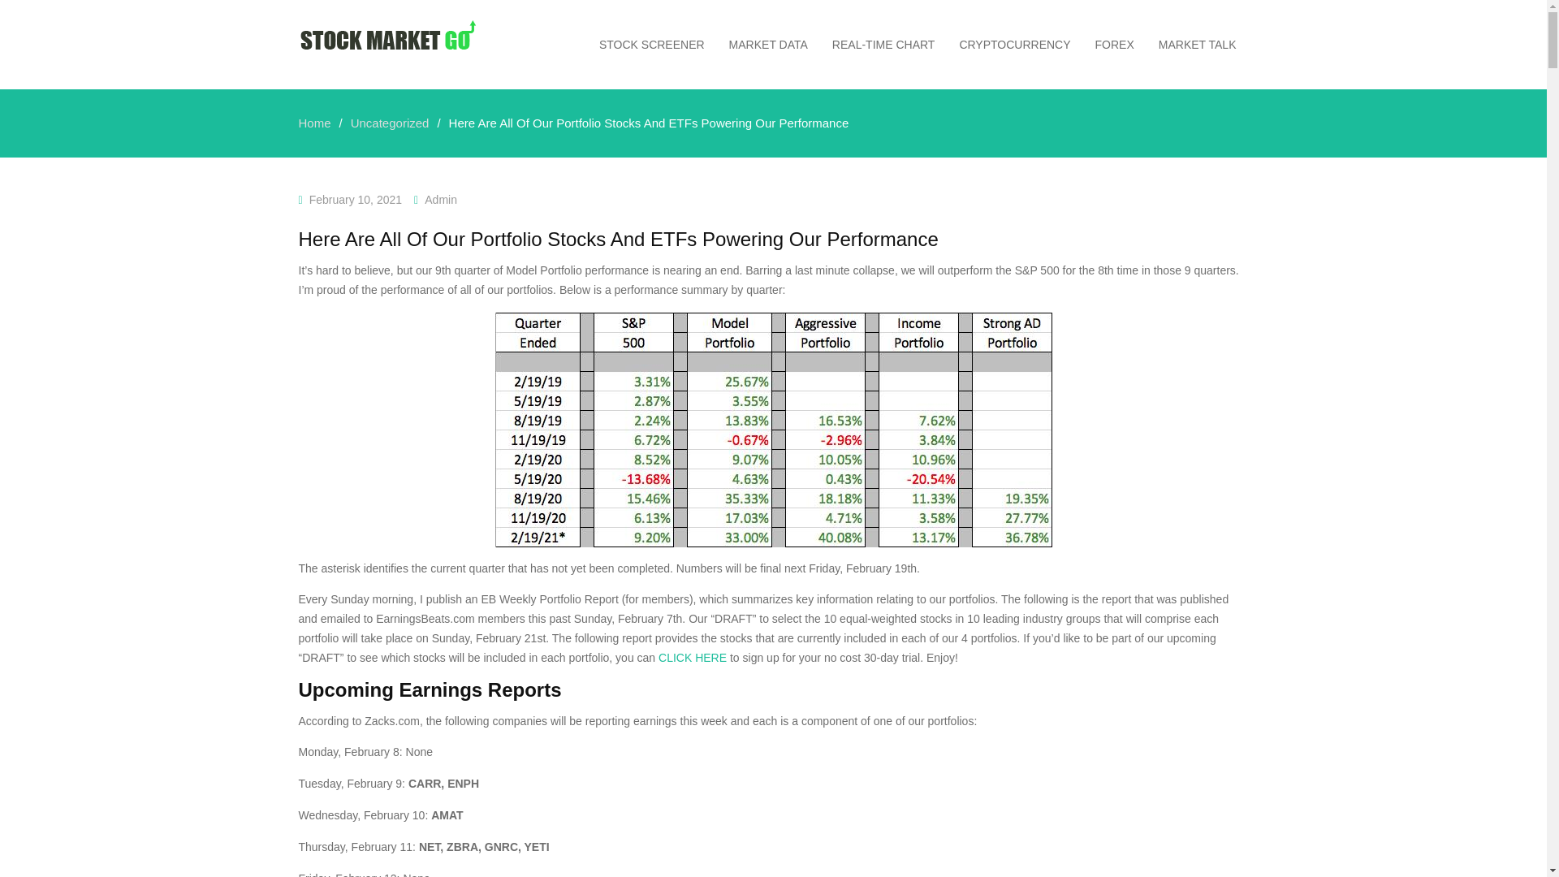  What do you see at coordinates (390, 122) in the screenshot?
I see `Uncategorized` at bounding box center [390, 122].